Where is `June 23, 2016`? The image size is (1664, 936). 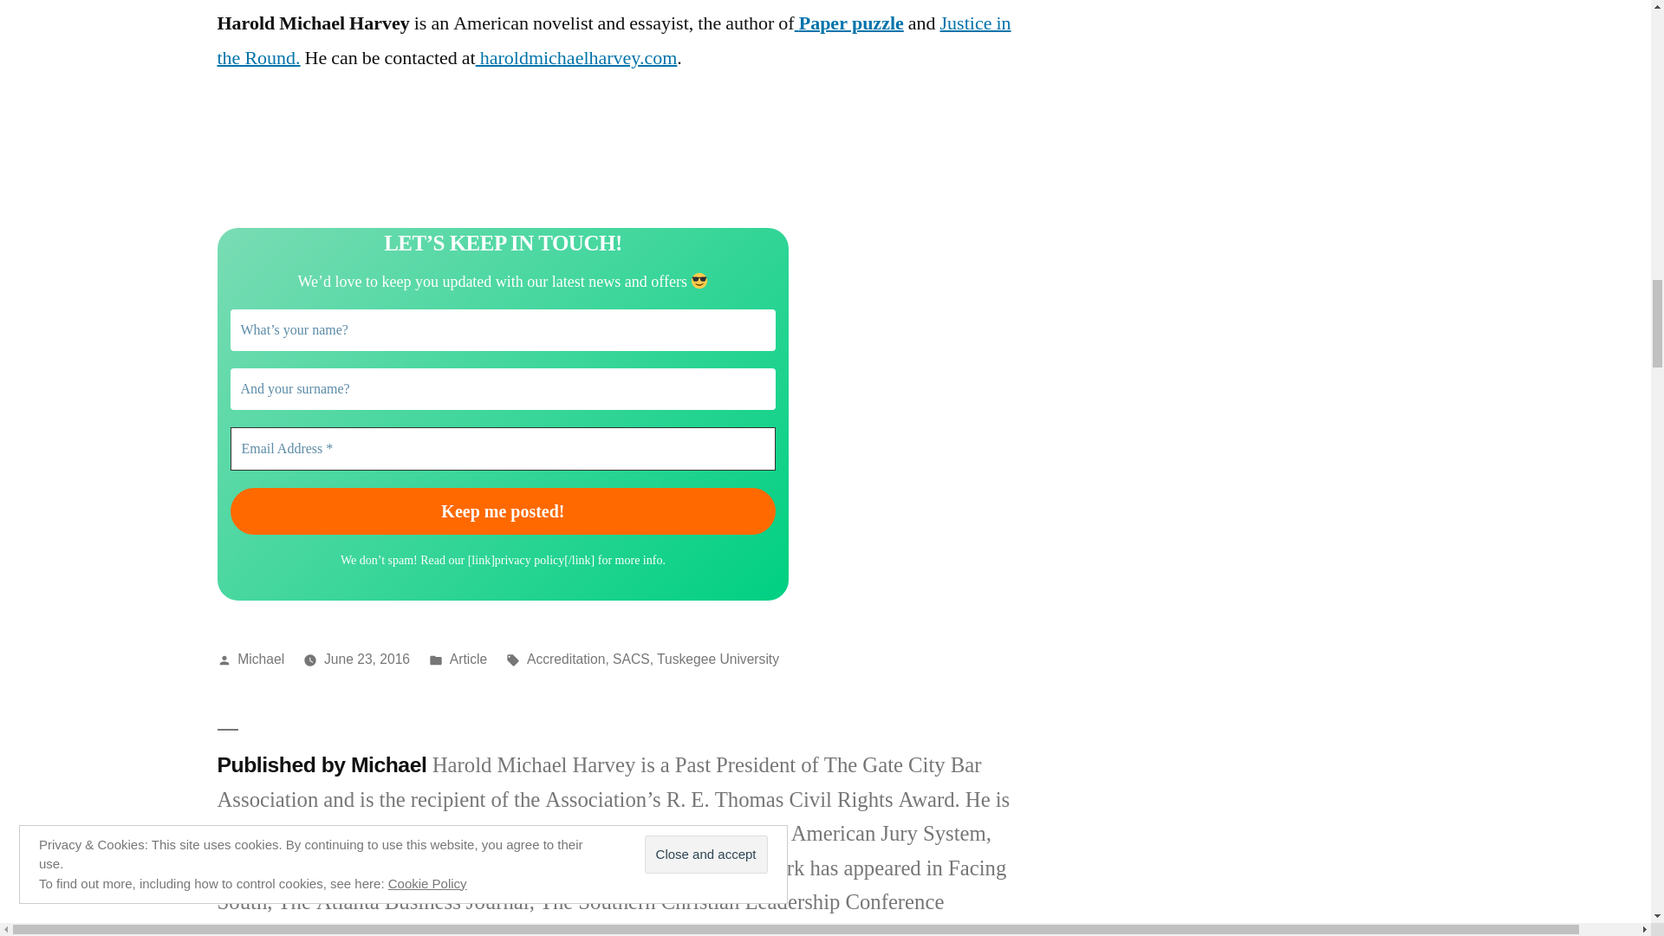
June 23, 2016 is located at coordinates (367, 659).